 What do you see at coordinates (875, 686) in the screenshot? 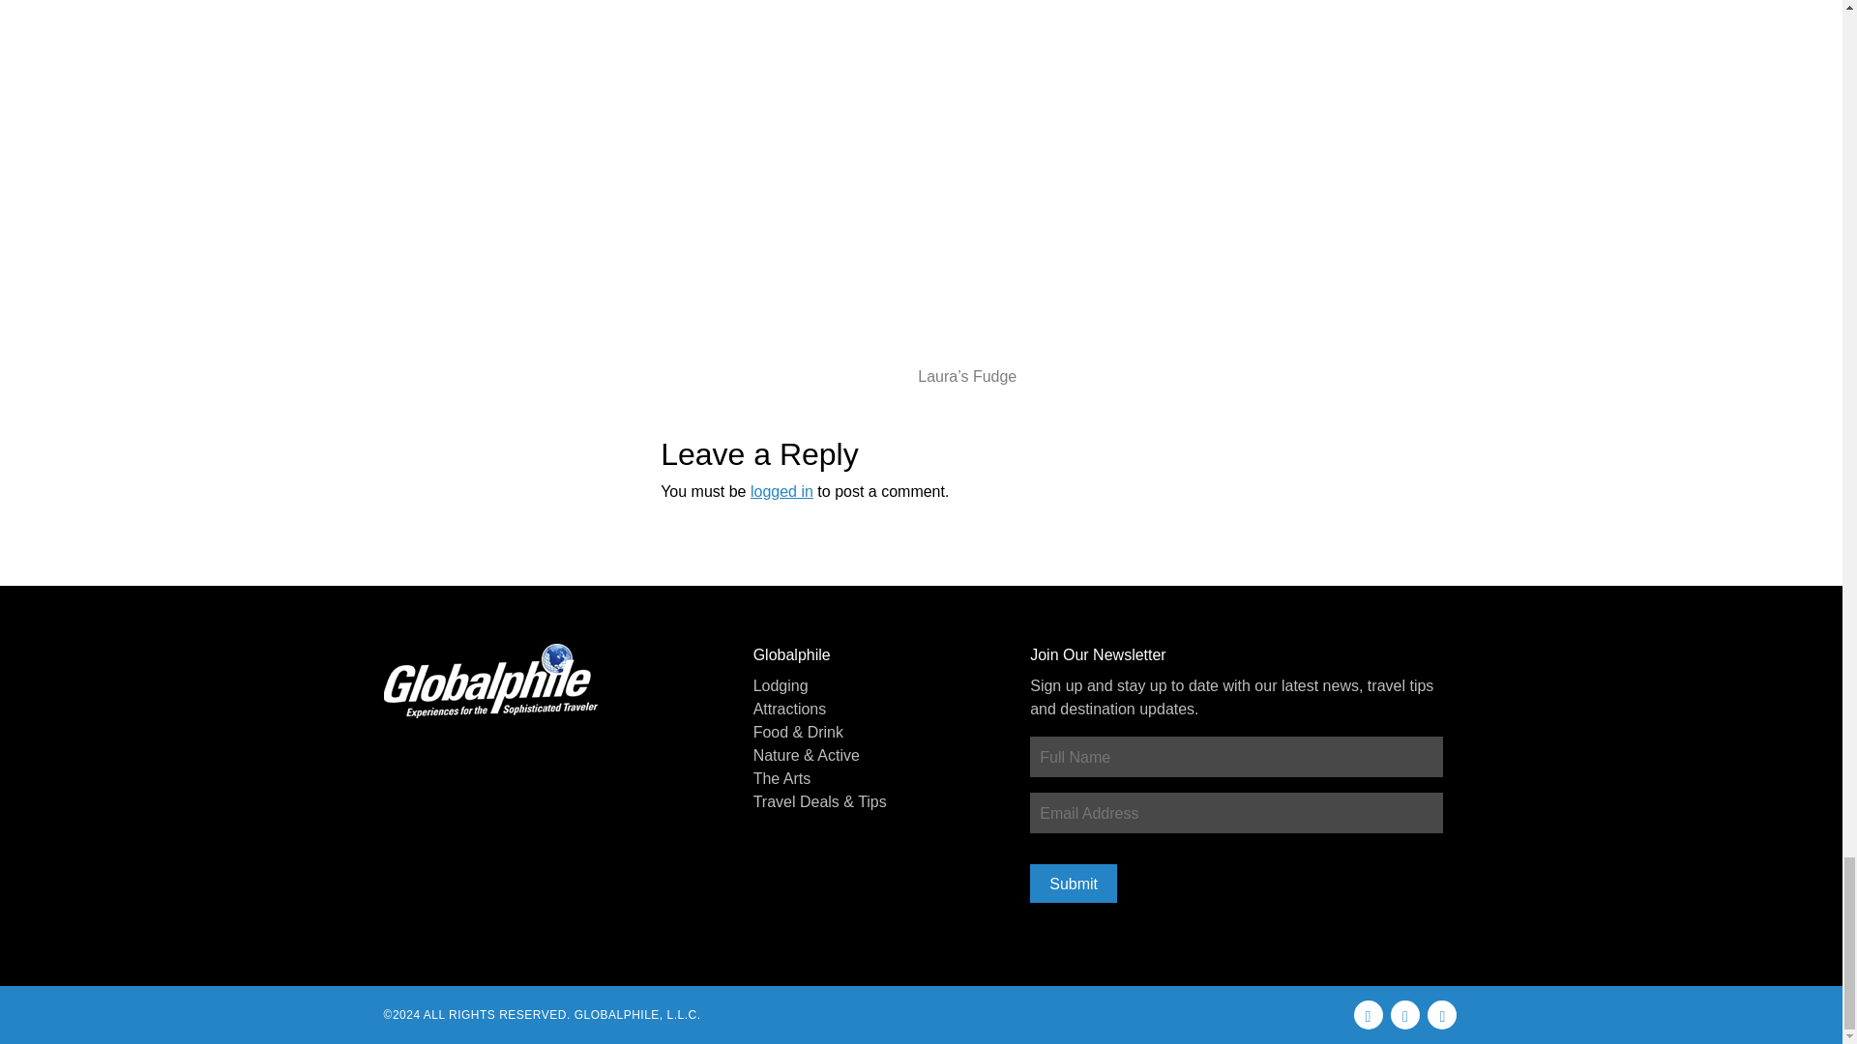
I see `Lodging` at bounding box center [875, 686].